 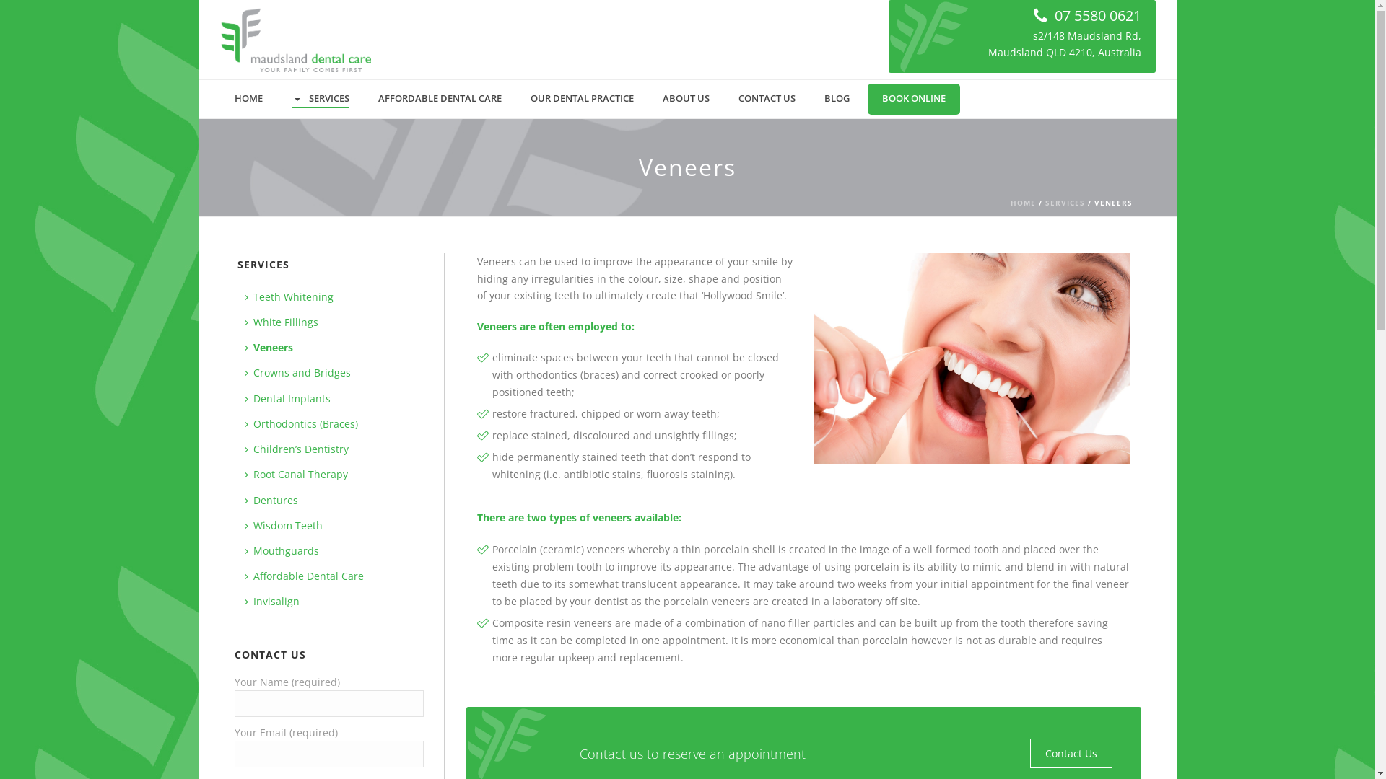 I want to click on Veneers, so click(x=269, y=348).